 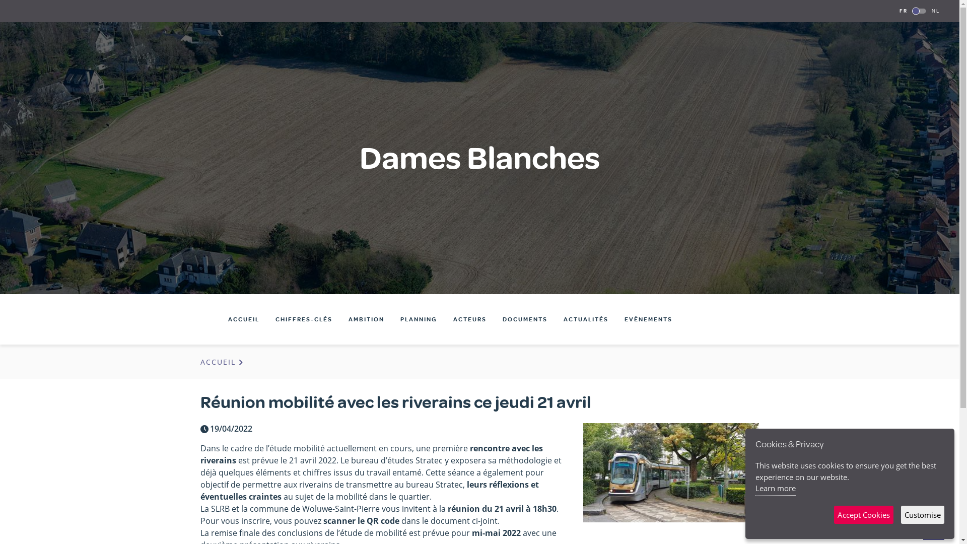 I want to click on Accept Cookies, so click(x=864, y=515).